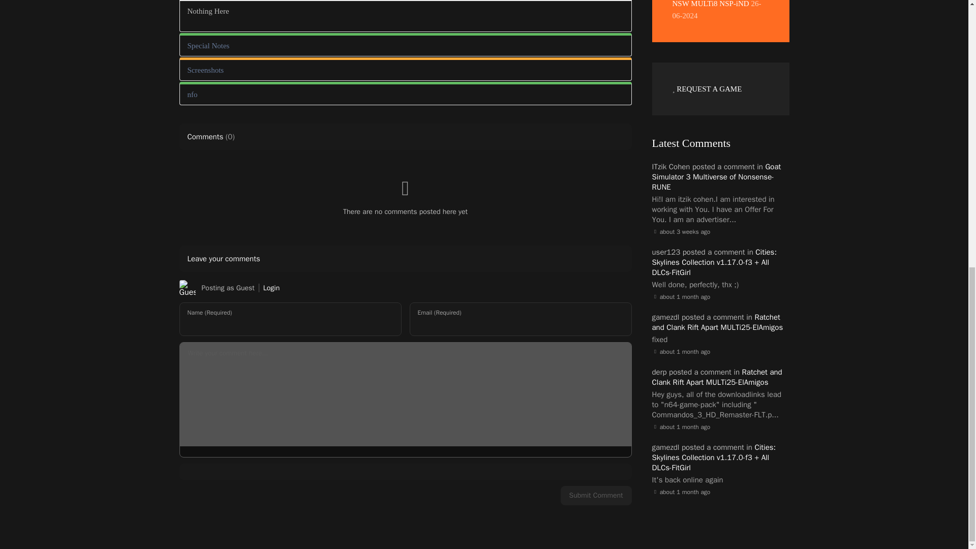  I want to click on Permanent Link, so click(681, 297).